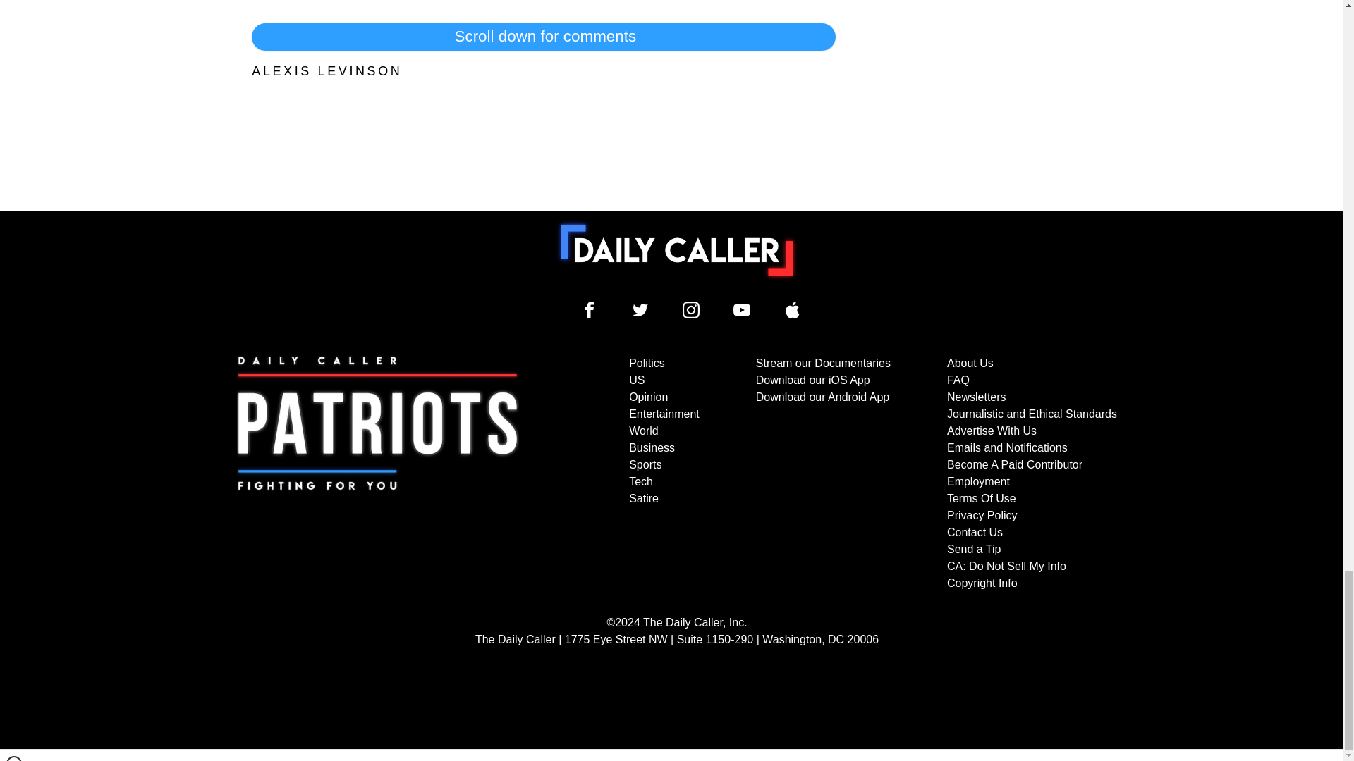  Describe the element at coordinates (543, 37) in the screenshot. I see `Scroll down for comments` at that location.